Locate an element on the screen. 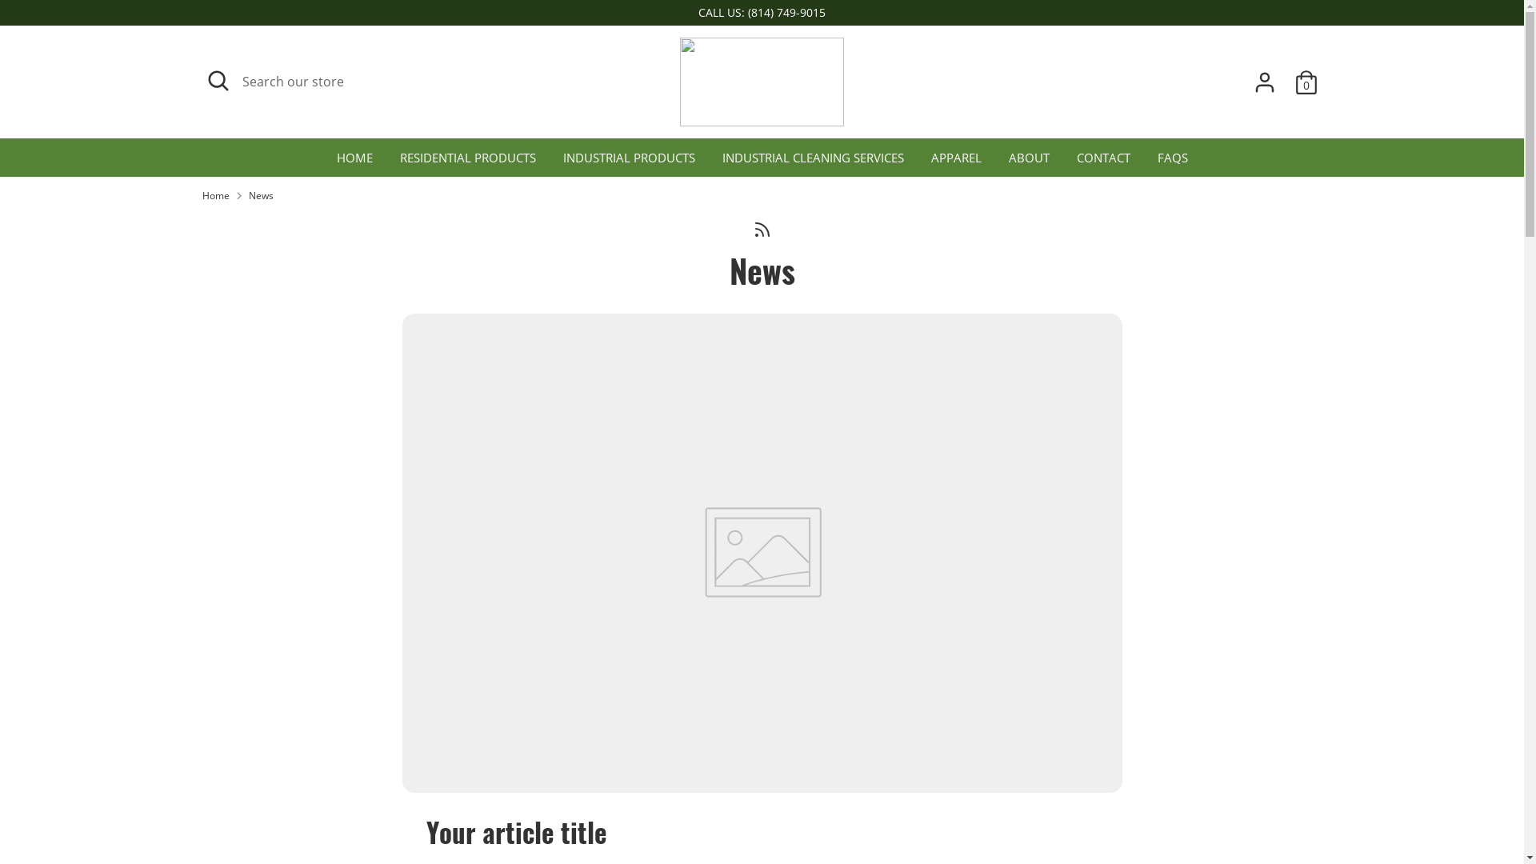 This screenshot has height=864, width=1536. APPAREL is located at coordinates (955, 163).